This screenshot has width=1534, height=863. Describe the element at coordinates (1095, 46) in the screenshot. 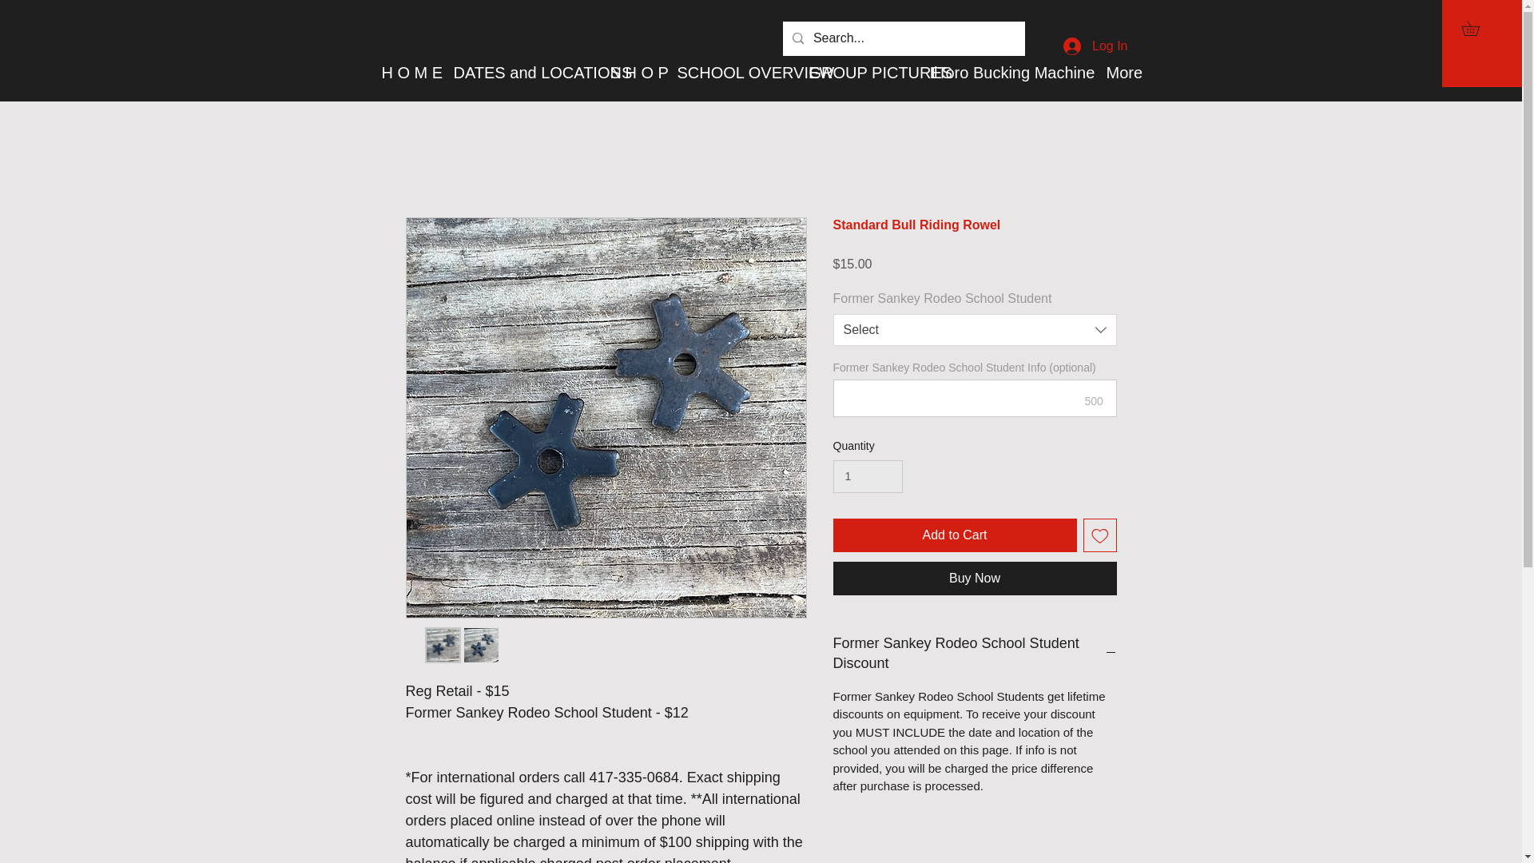

I see `Log In` at that location.